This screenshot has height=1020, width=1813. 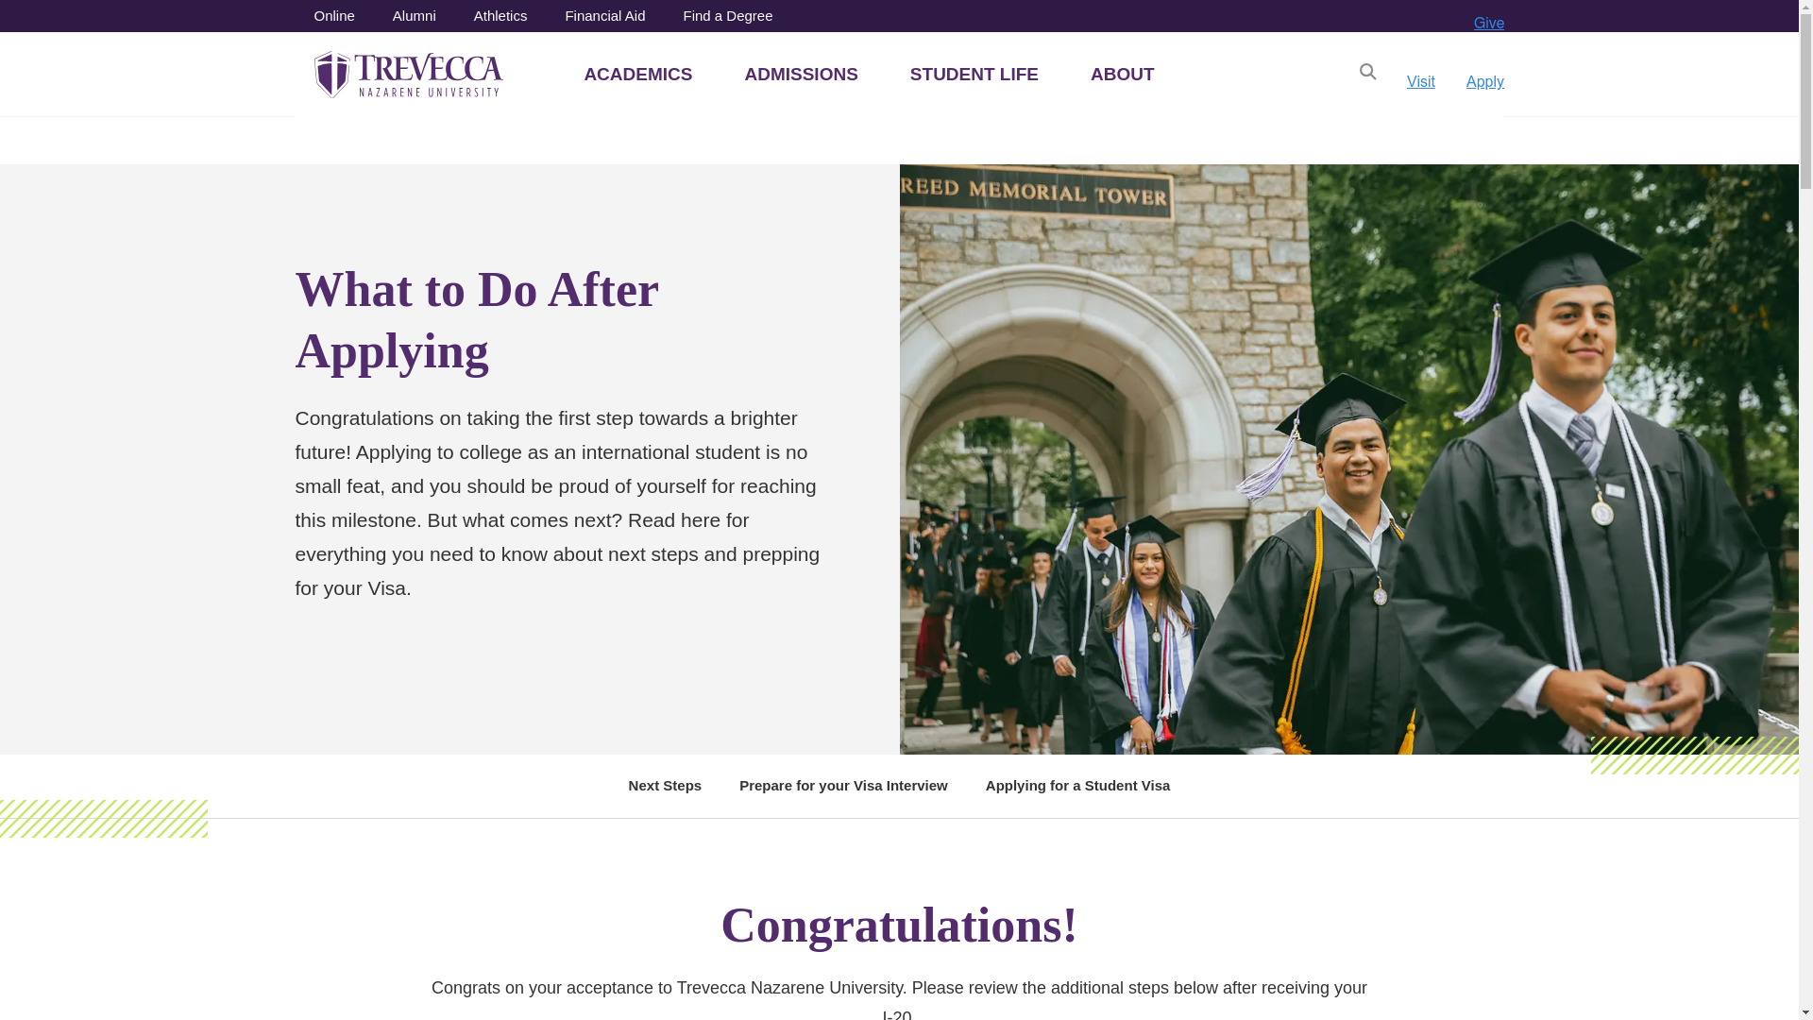 I want to click on Athletics, so click(x=500, y=17).